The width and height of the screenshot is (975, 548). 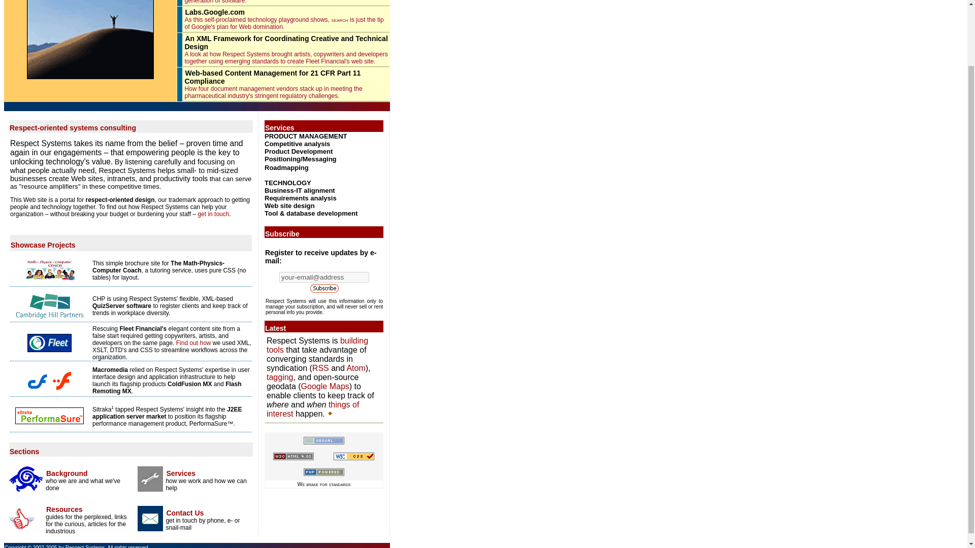 I want to click on Resources, so click(x=64, y=509).